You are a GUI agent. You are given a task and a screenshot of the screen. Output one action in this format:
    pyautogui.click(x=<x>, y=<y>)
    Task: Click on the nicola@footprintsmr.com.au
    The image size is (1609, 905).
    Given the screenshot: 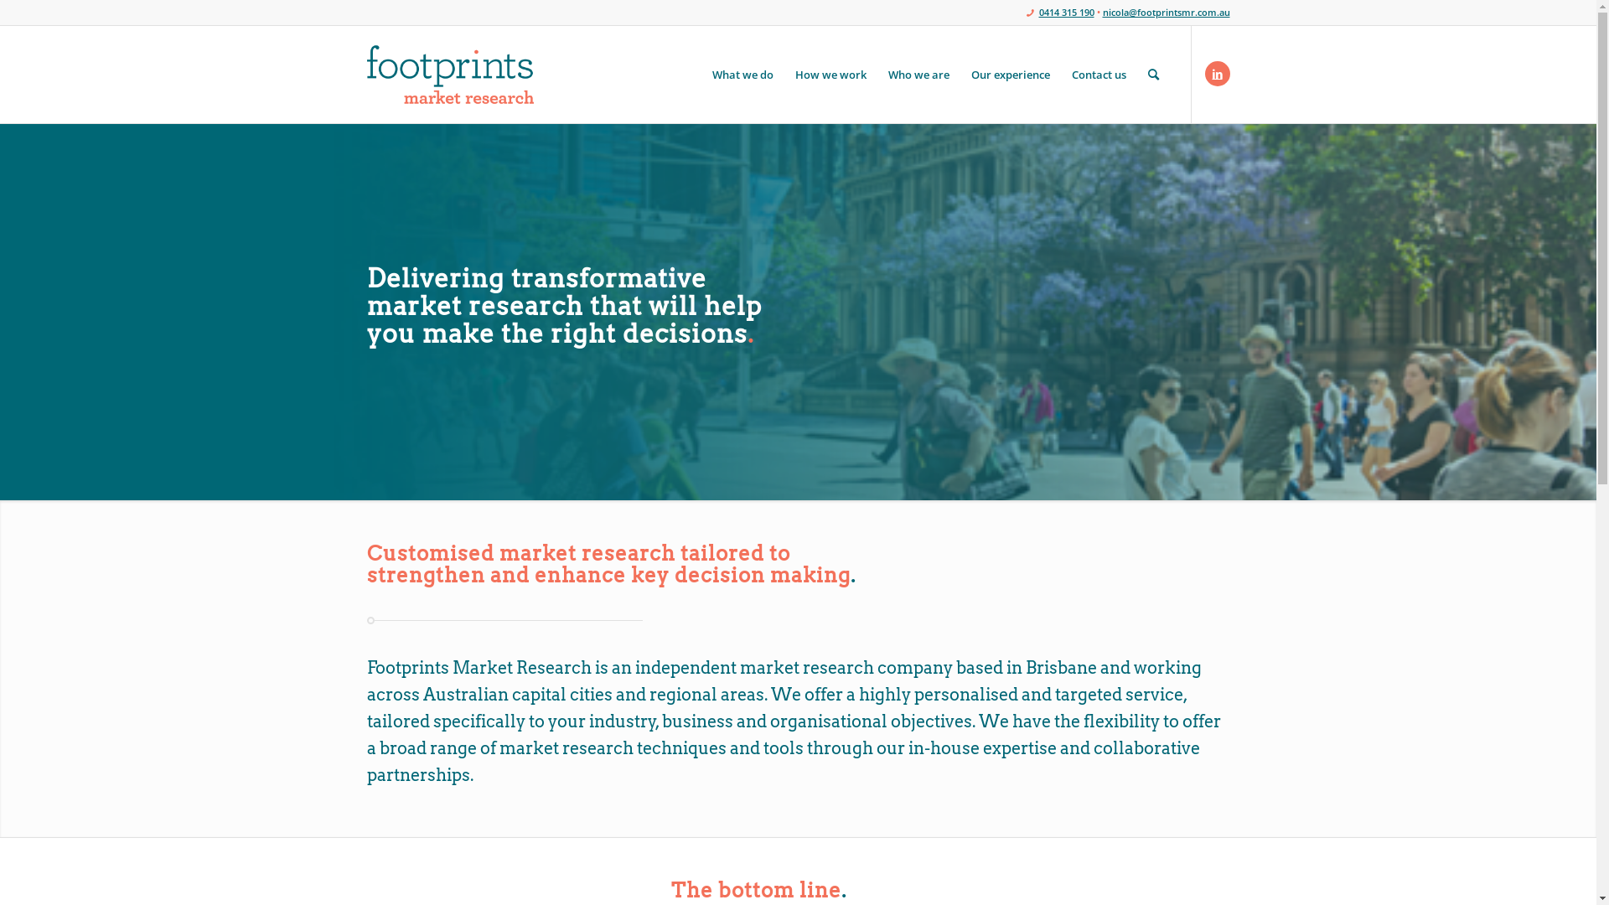 What is the action you would take?
    pyautogui.click(x=1167, y=12)
    